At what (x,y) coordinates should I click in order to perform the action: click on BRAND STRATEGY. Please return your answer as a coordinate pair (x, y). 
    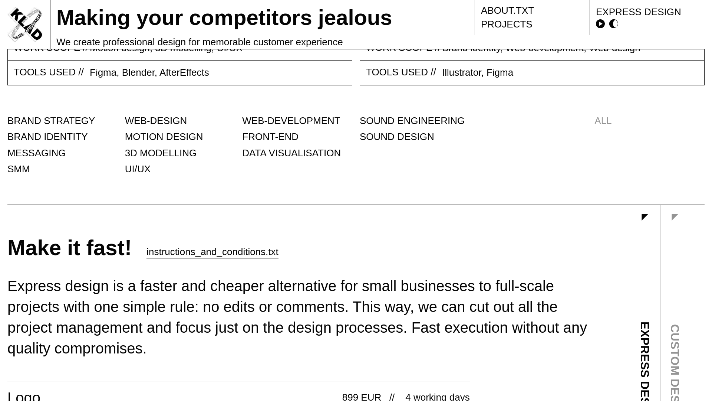
    Looking at the image, I should click on (51, 121).